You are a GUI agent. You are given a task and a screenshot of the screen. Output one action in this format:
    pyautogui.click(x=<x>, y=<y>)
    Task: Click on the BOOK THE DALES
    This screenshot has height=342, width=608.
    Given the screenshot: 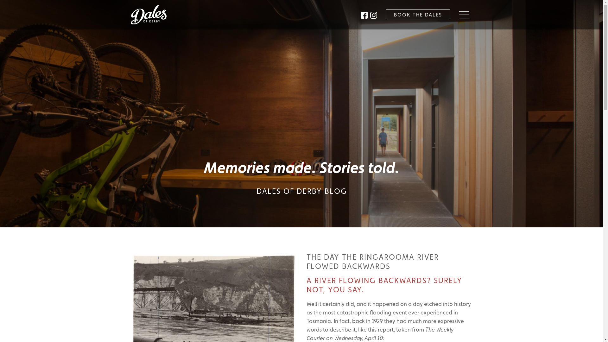 What is the action you would take?
    pyautogui.click(x=418, y=15)
    